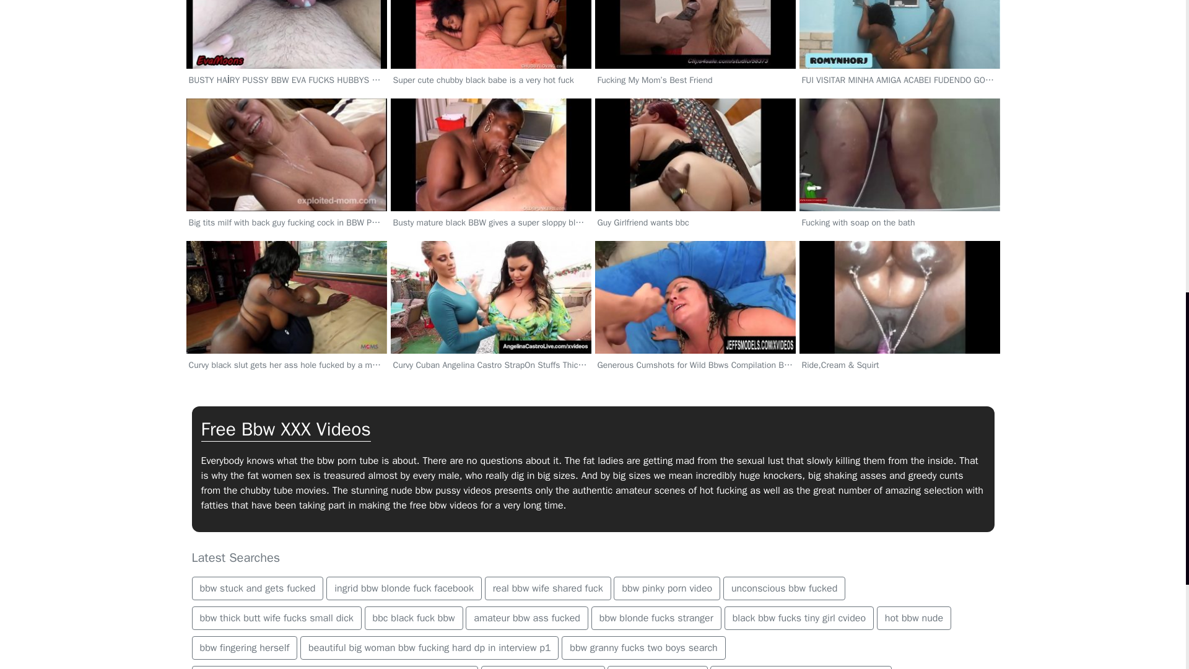 This screenshot has height=669, width=1189. Describe the element at coordinates (490, 48) in the screenshot. I see `Super cute chubby black babe is a very hot fuck` at that location.